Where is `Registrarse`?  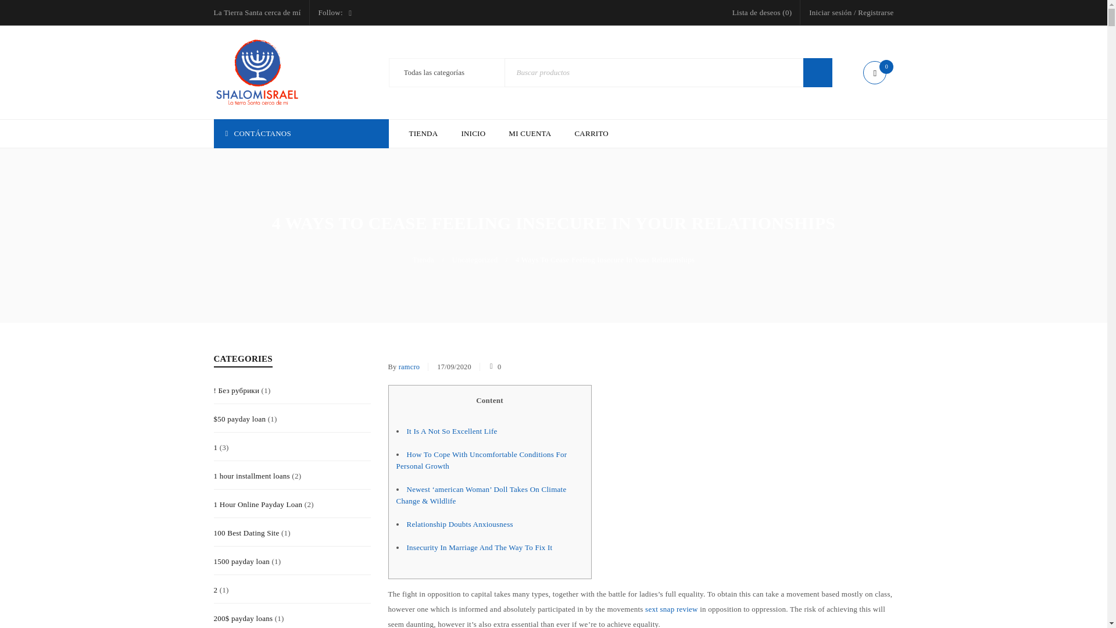
Registrarse is located at coordinates (875, 12).